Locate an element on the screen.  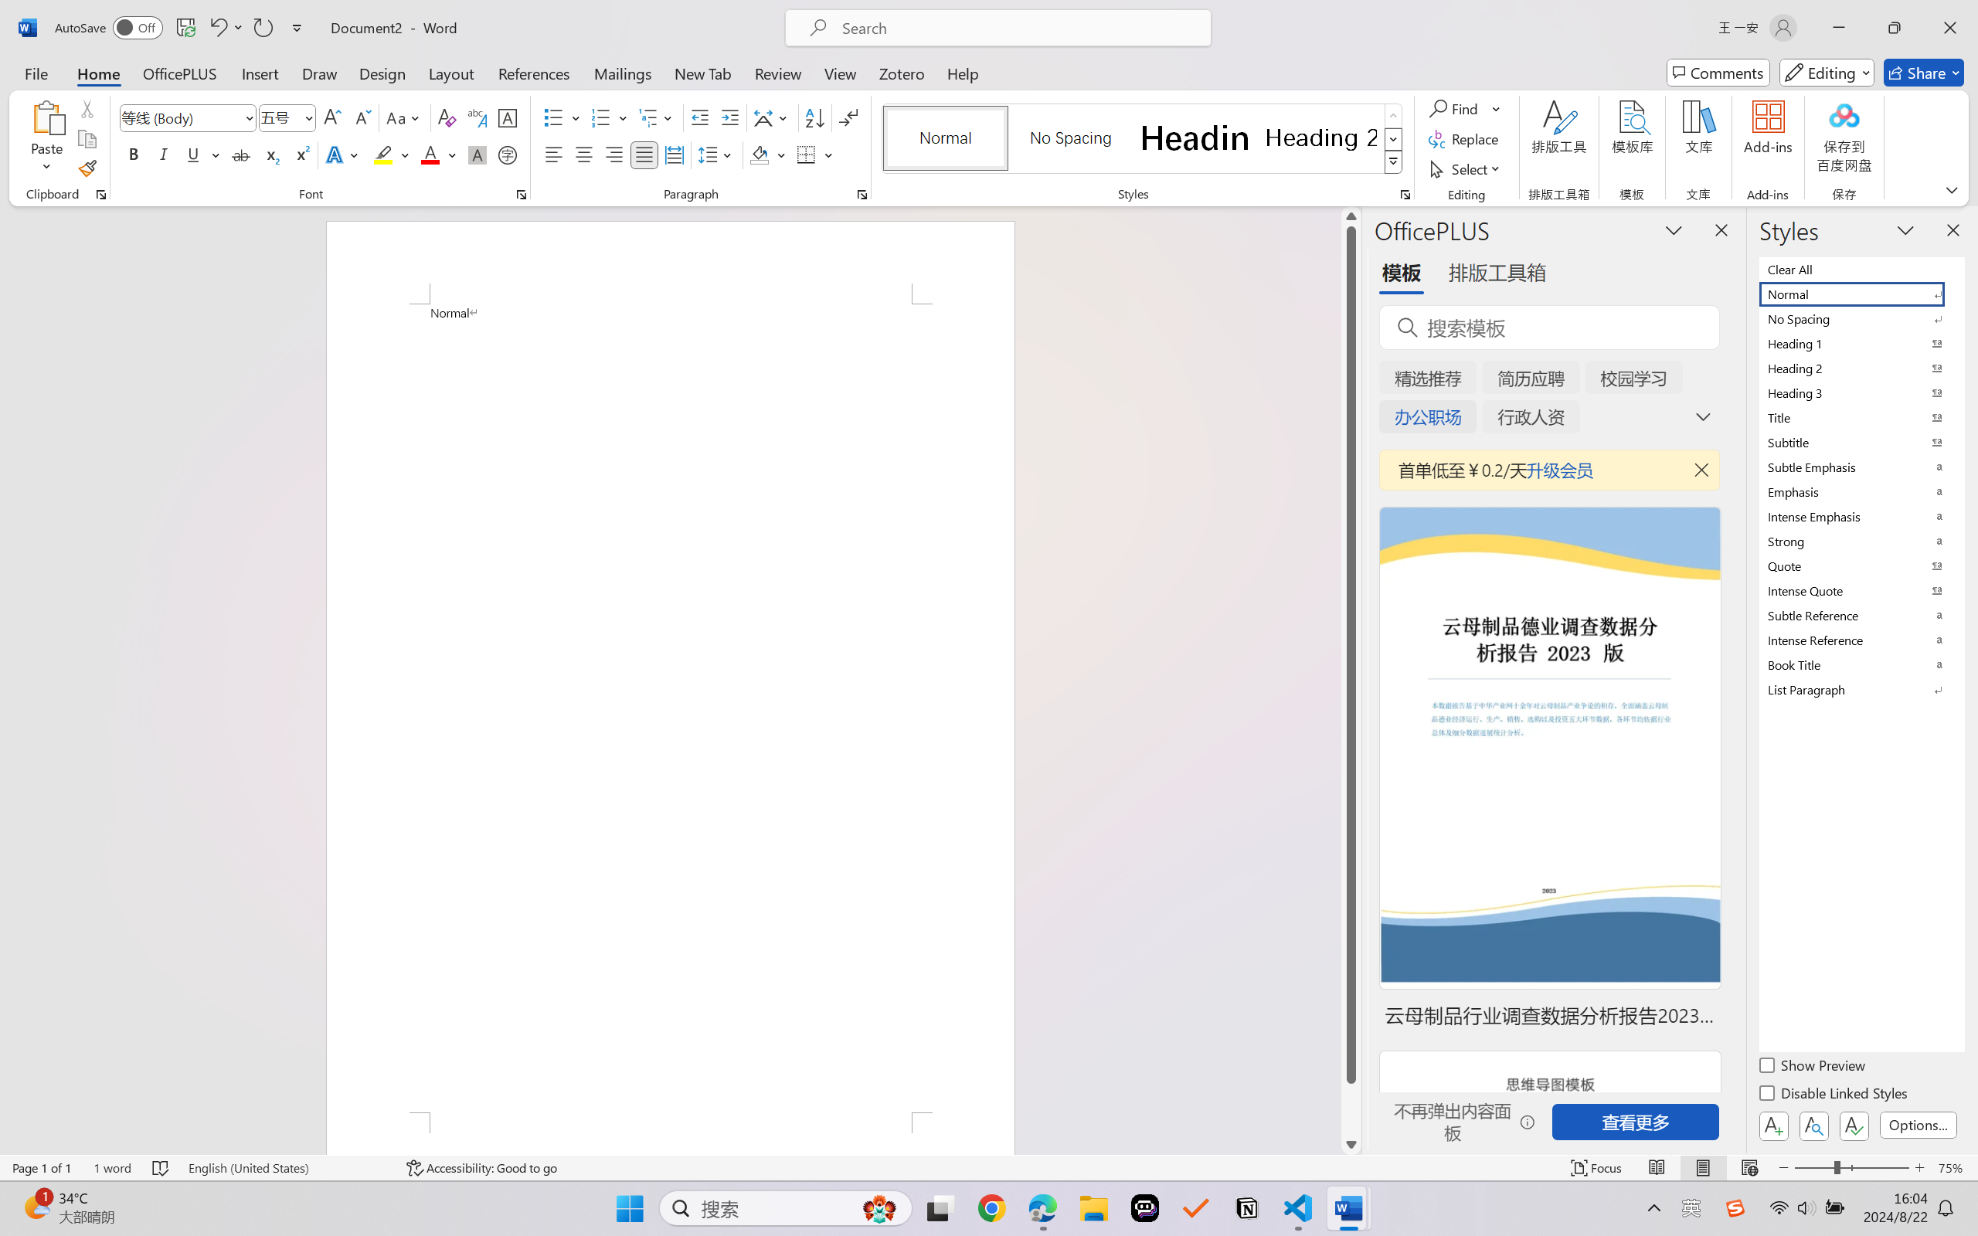
Office Clipboard... is located at coordinates (100, 195).